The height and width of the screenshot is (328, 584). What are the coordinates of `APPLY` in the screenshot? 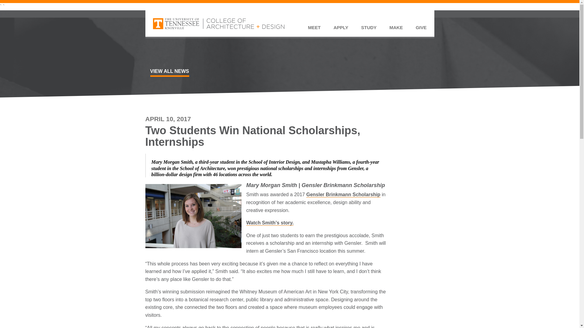 It's located at (341, 30).